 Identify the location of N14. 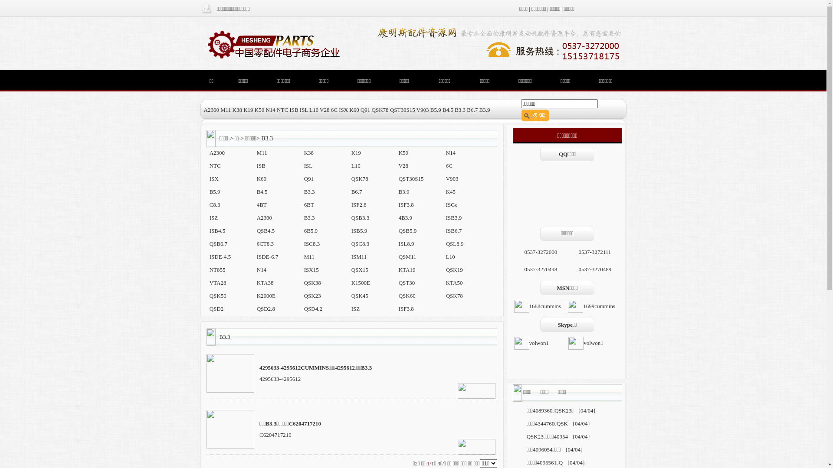
(451, 153).